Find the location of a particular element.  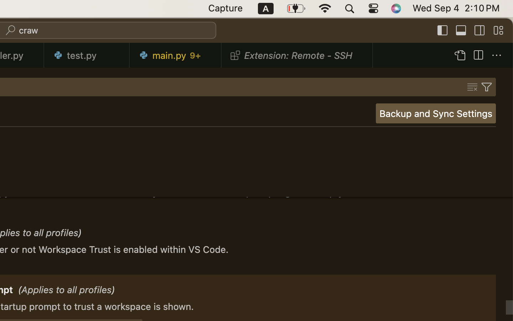

 is located at coordinates (472, 87).